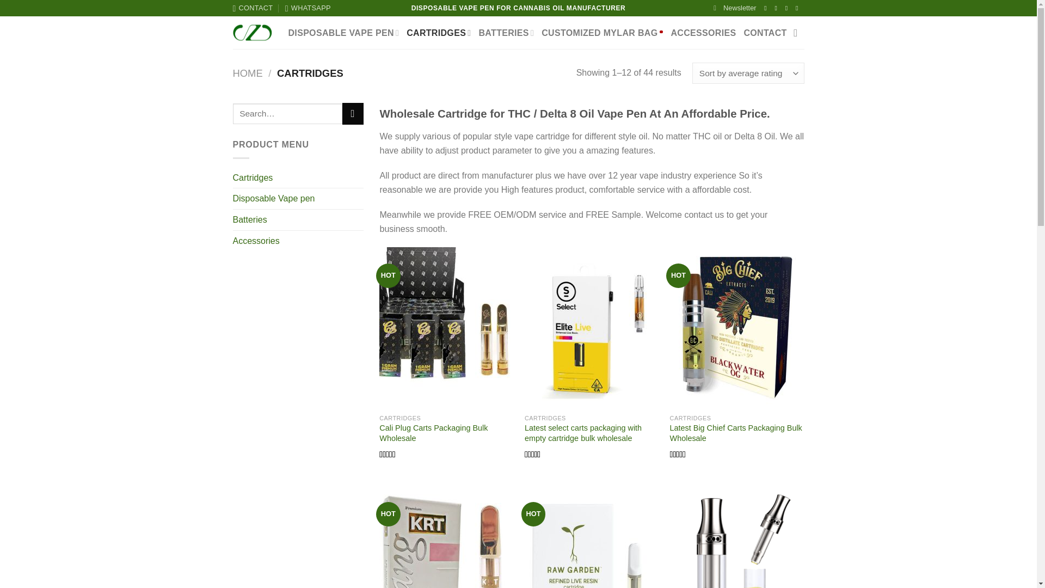 This screenshot has height=588, width=1045. What do you see at coordinates (253, 8) in the screenshot?
I see `CONTACT` at bounding box center [253, 8].